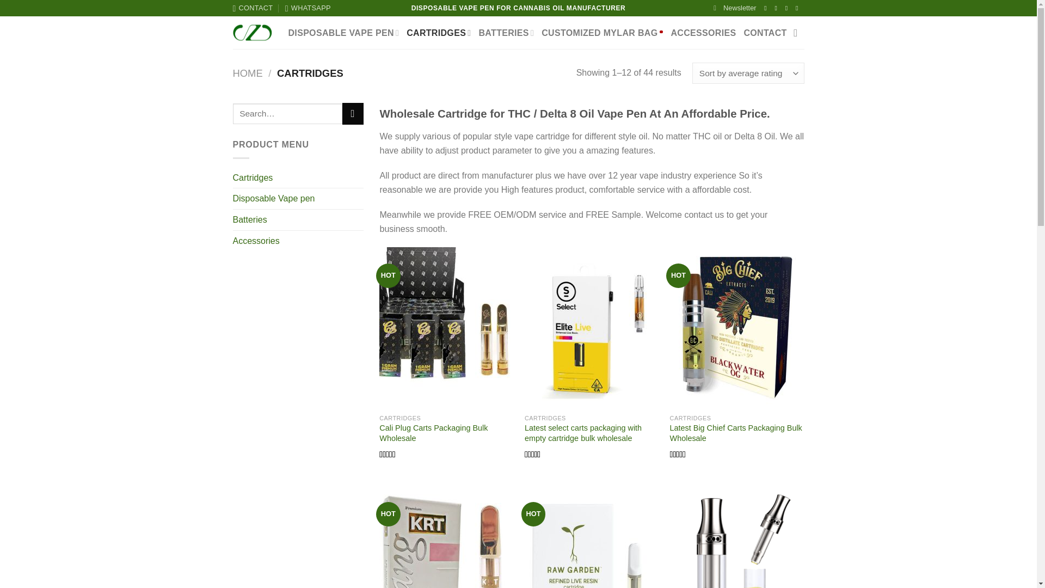 This screenshot has height=588, width=1045. What do you see at coordinates (253, 8) in the screenshot?
I see `CONTACT` at bounding box center [253, 8].